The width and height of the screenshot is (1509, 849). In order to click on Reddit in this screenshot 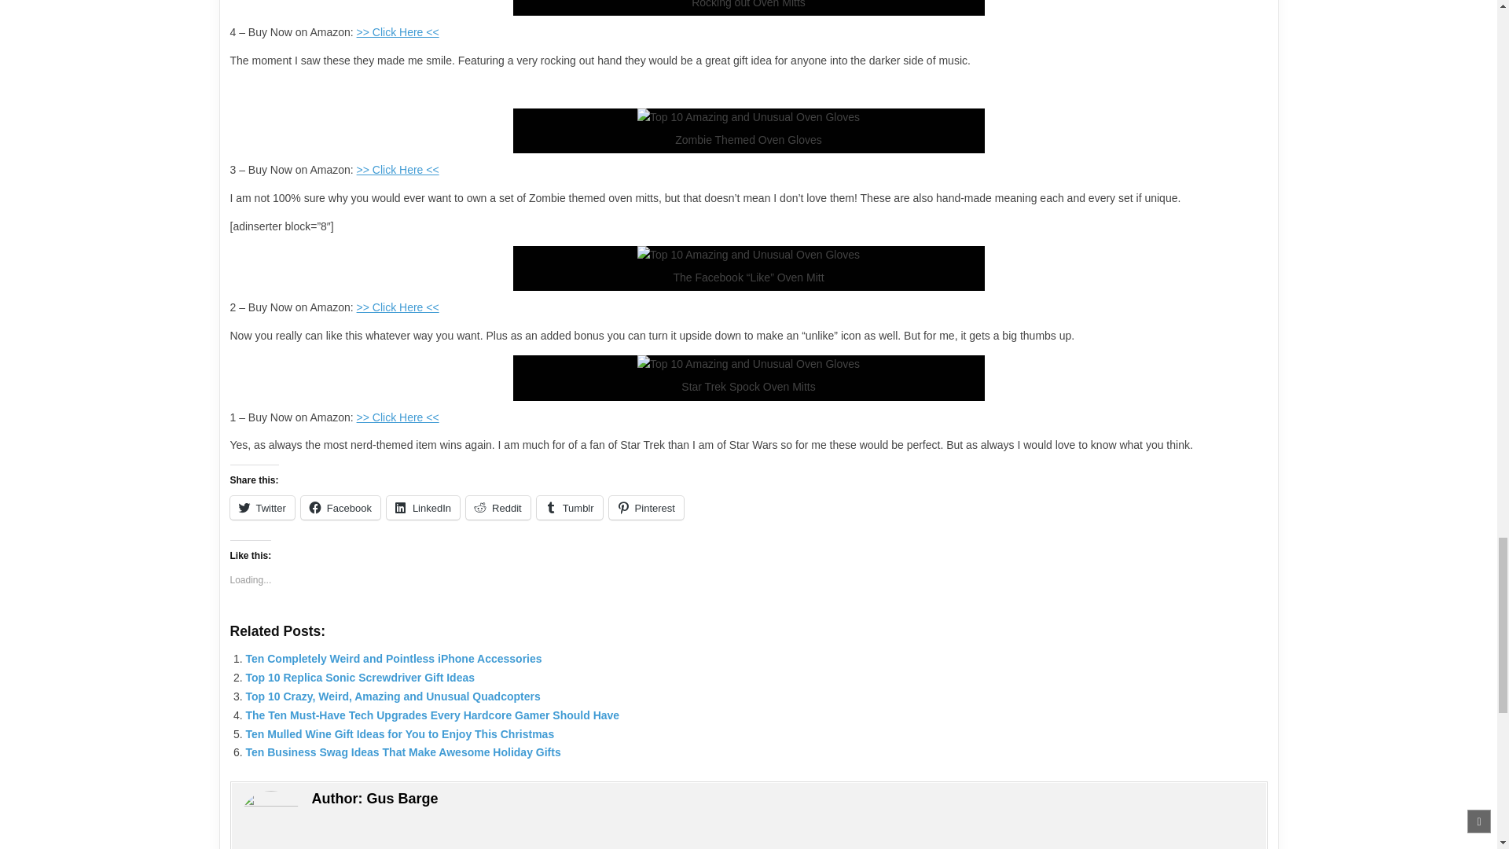, I will do `click(498, 507)`.